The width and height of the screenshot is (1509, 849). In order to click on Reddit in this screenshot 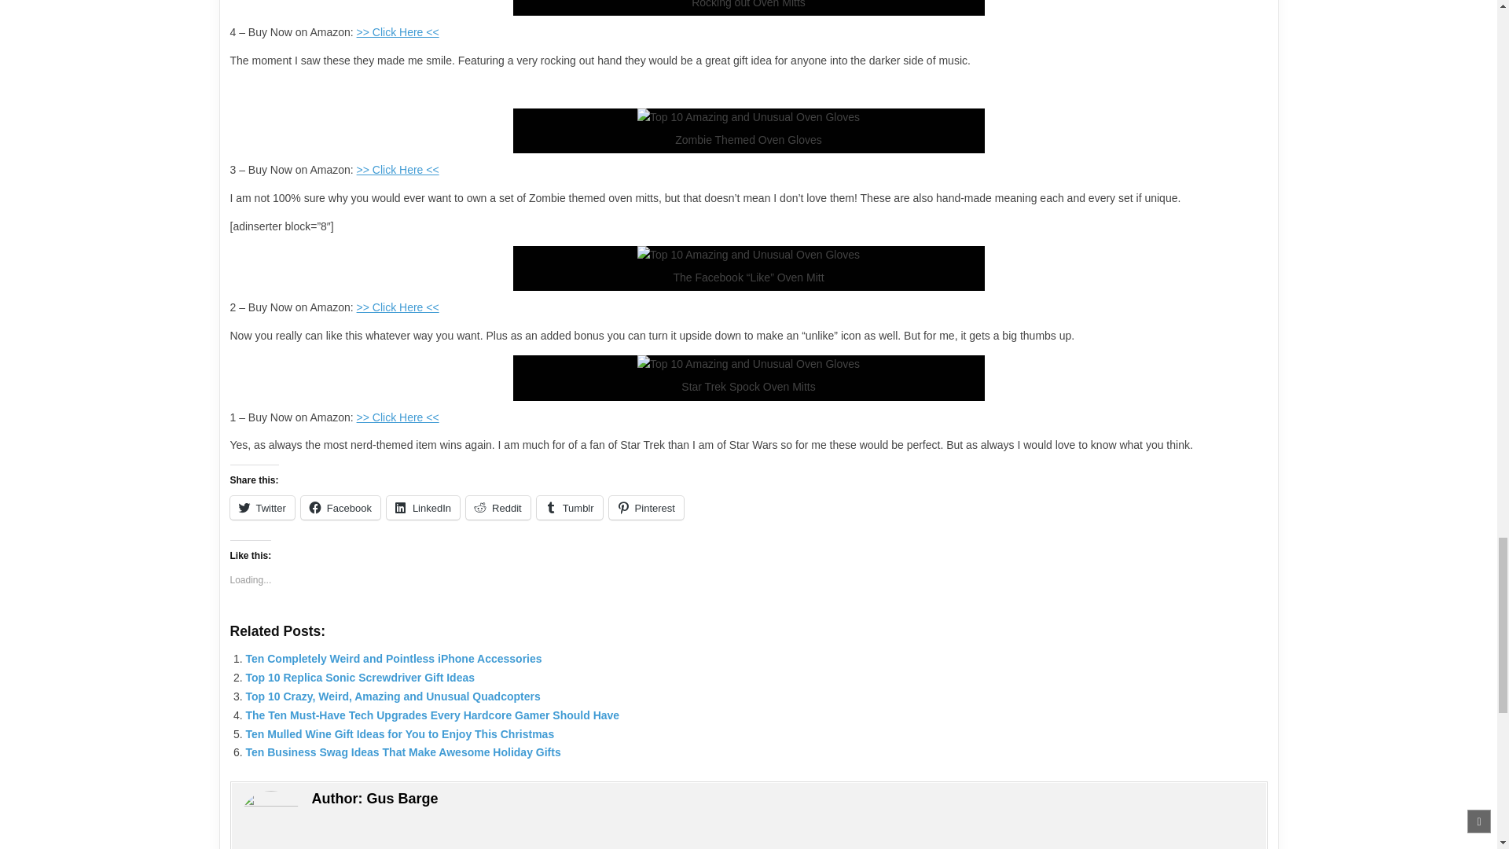, I will do `click(498, 507)`.